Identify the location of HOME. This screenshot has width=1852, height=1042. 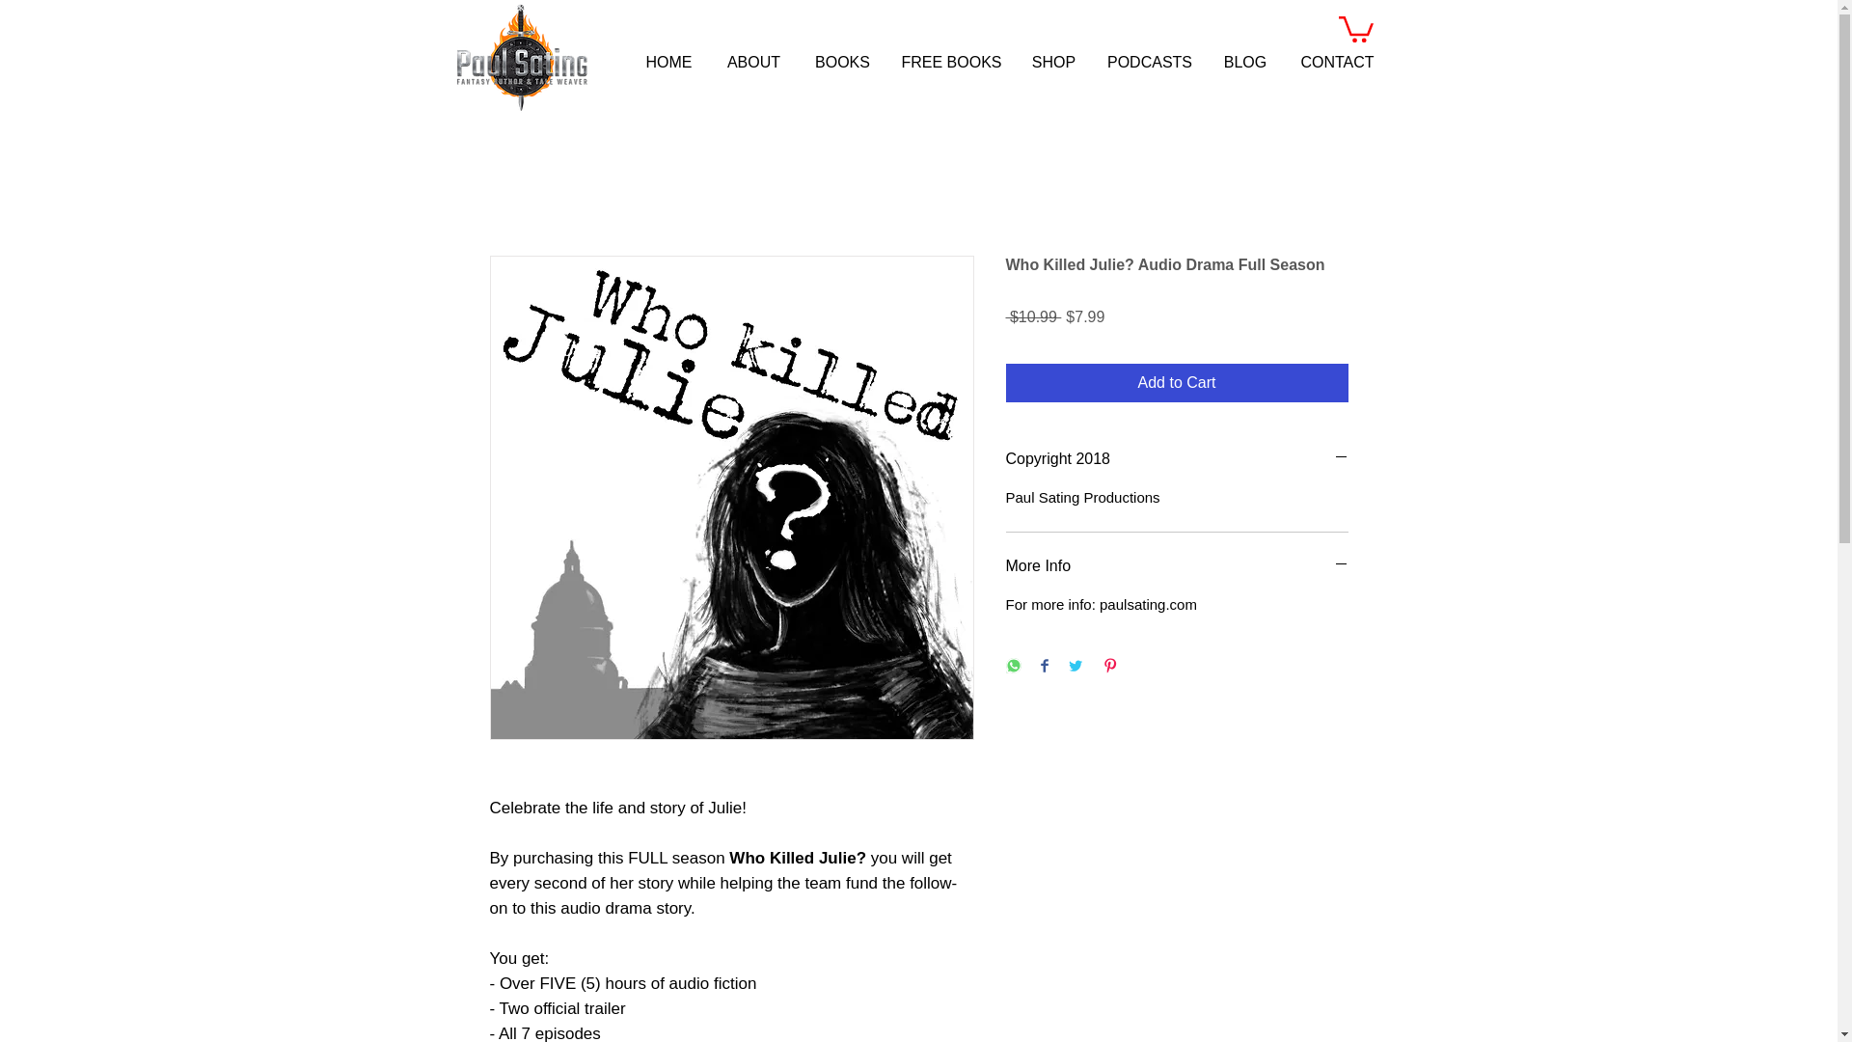
(669, 62).